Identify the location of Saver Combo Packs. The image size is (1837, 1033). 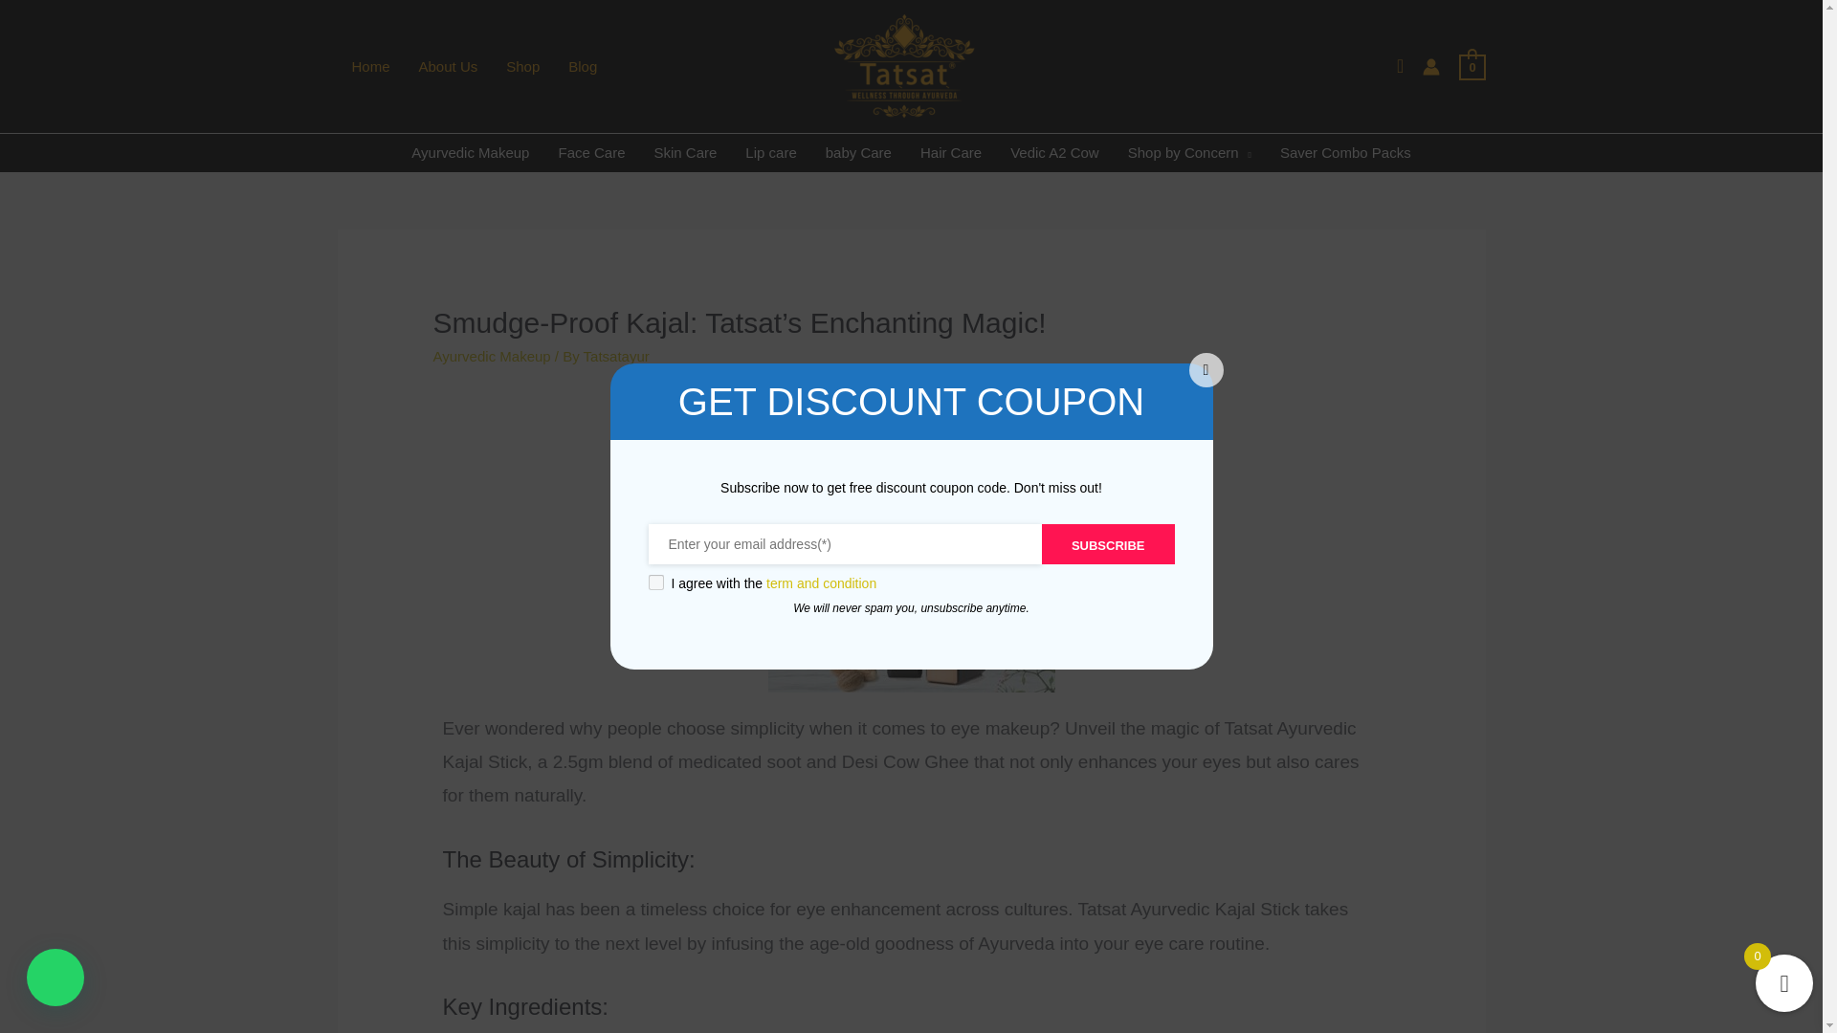
(1345, 153).